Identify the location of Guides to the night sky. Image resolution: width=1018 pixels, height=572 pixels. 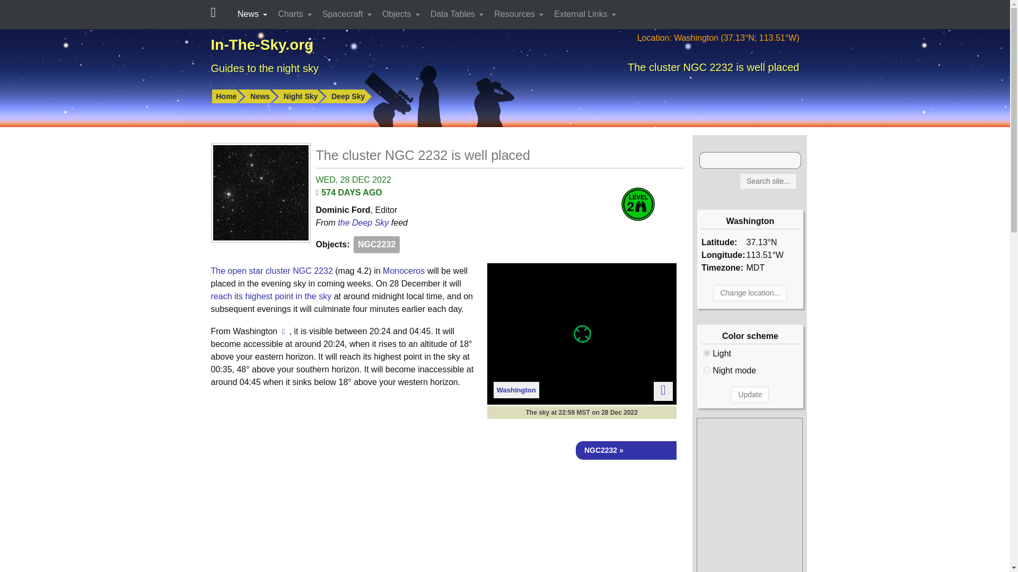
(264, 68).